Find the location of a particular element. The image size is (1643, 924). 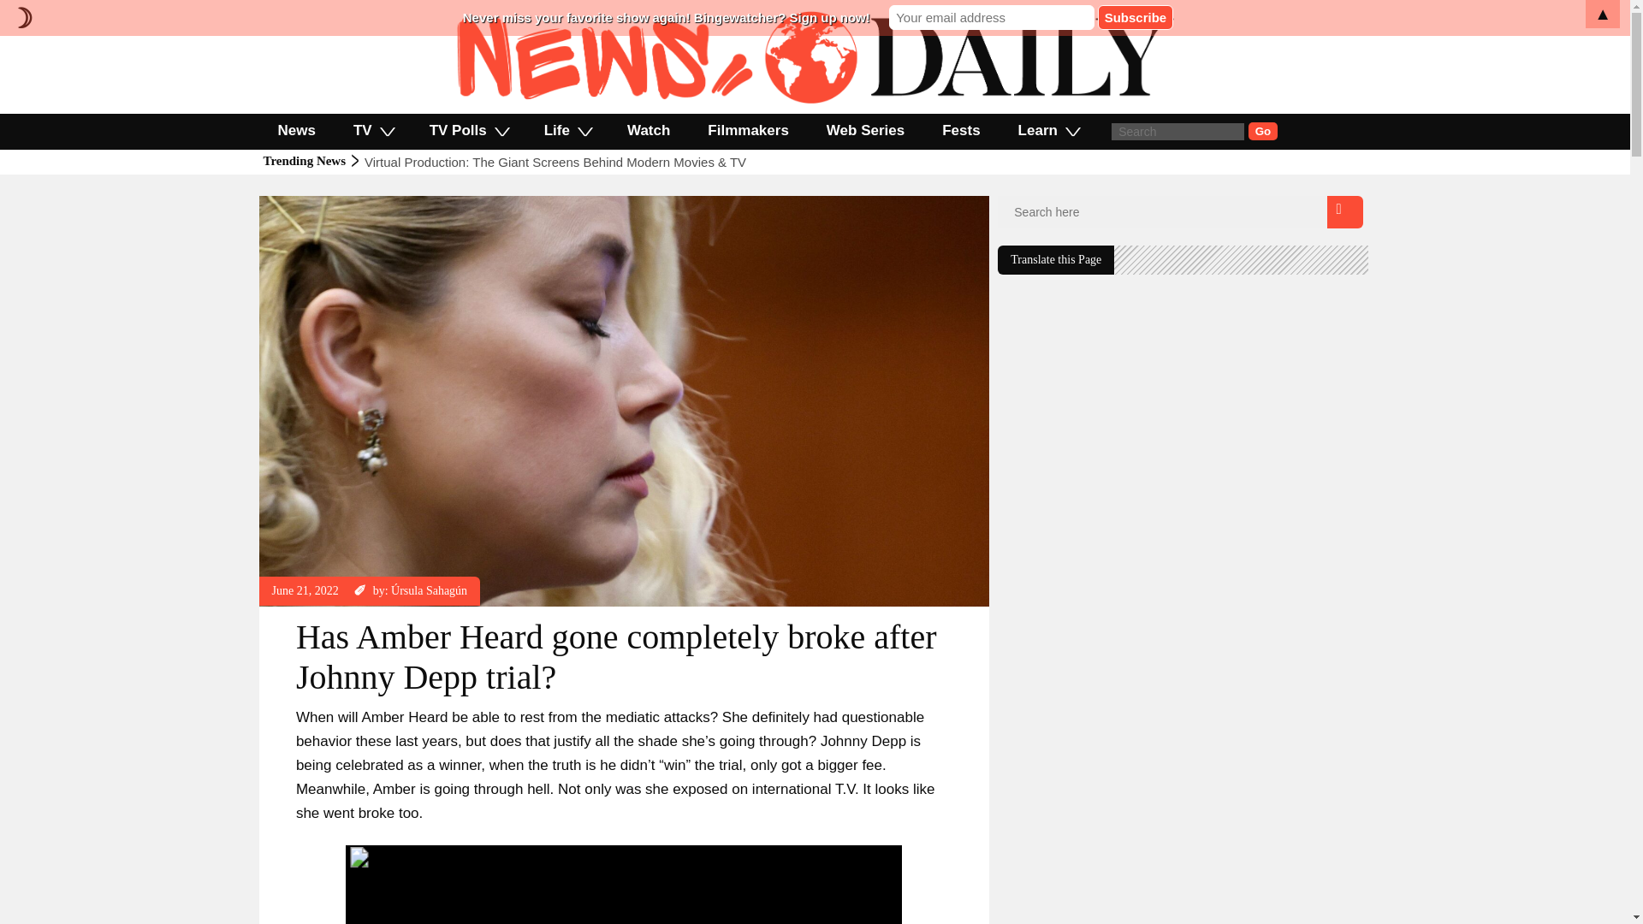

Filmmakers is located at coordinates (748, 130).